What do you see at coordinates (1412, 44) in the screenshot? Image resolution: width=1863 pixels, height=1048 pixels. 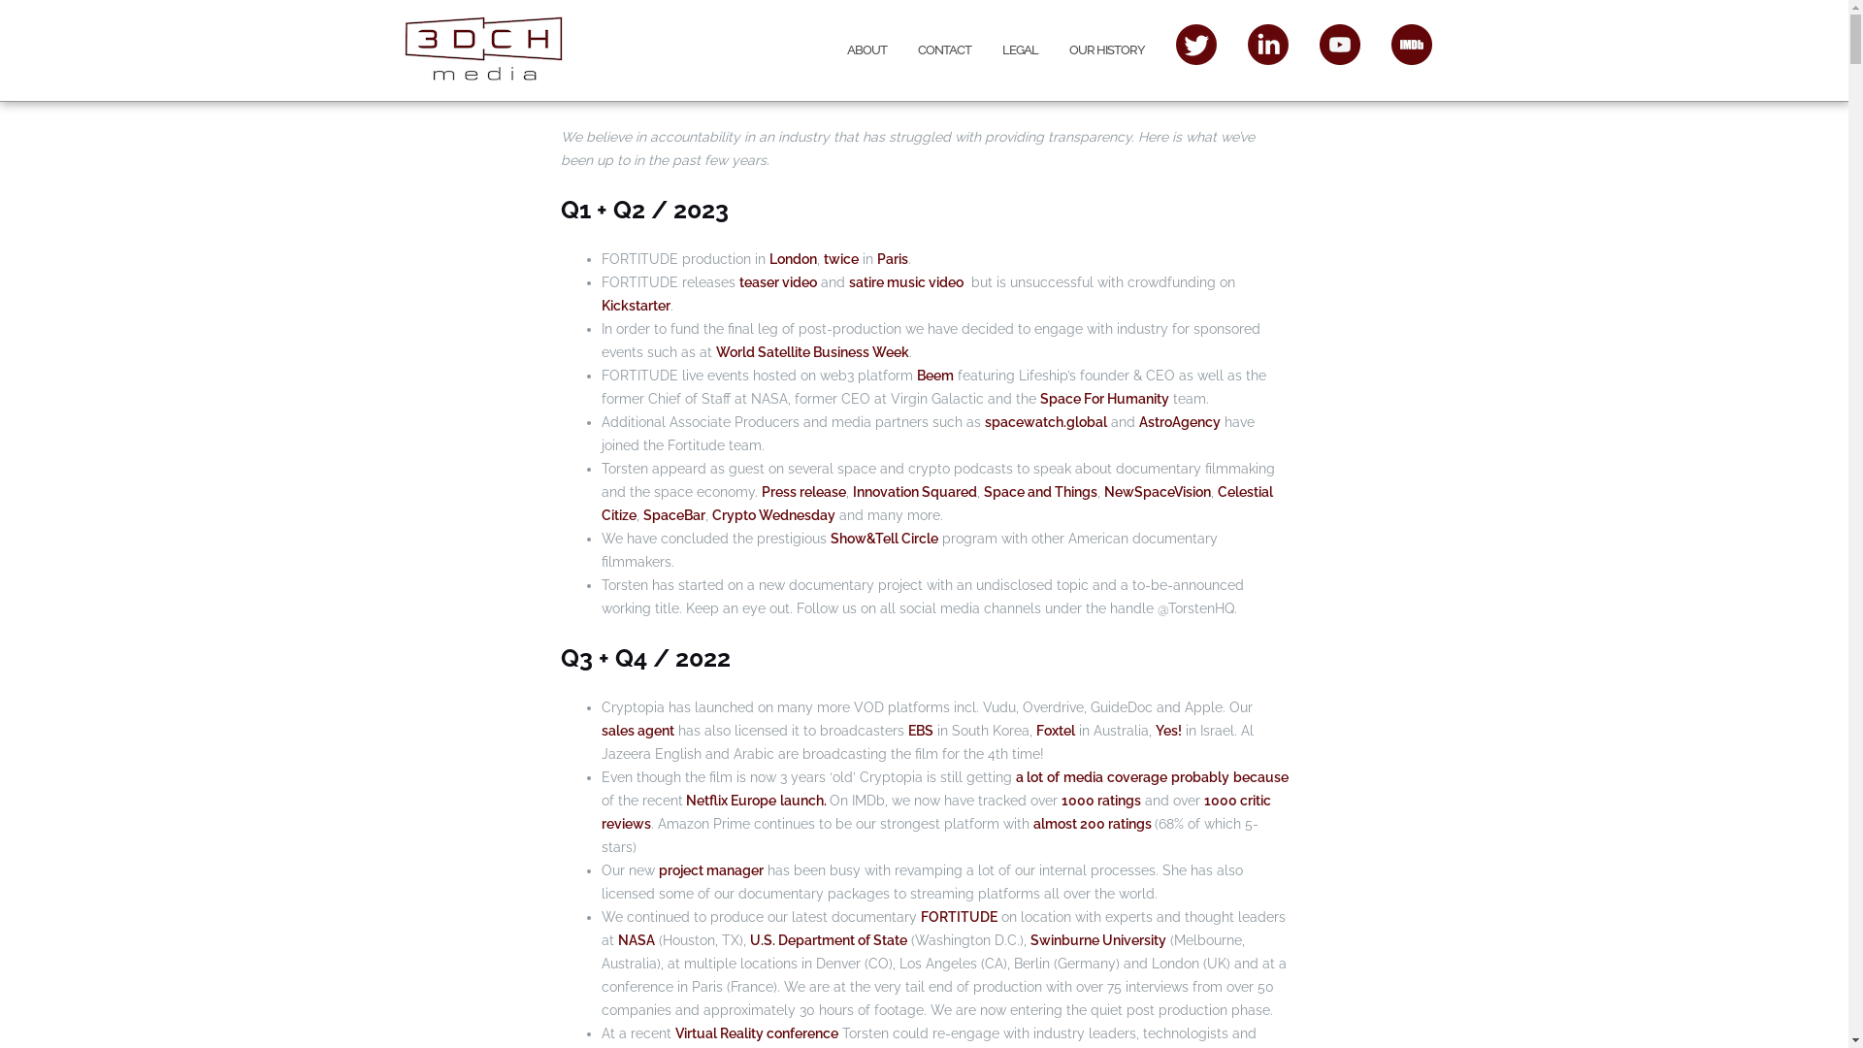 I see `IMDB` at bounding box center [1412, 44].